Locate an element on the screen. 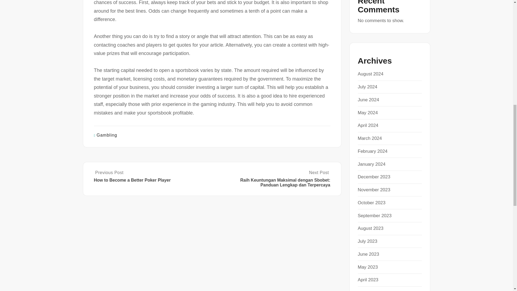  March 2023 is located at coordinates (370, 290).